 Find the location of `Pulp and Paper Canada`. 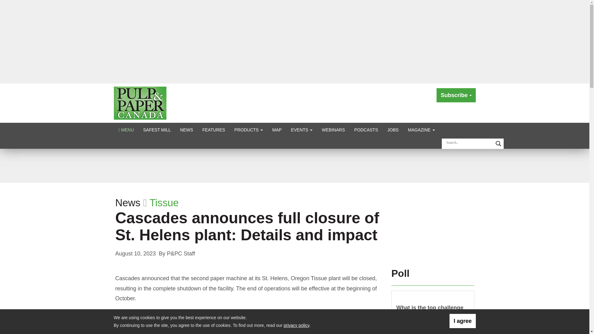

Pulp and Paper Canada is located at coordinates (140, 103).